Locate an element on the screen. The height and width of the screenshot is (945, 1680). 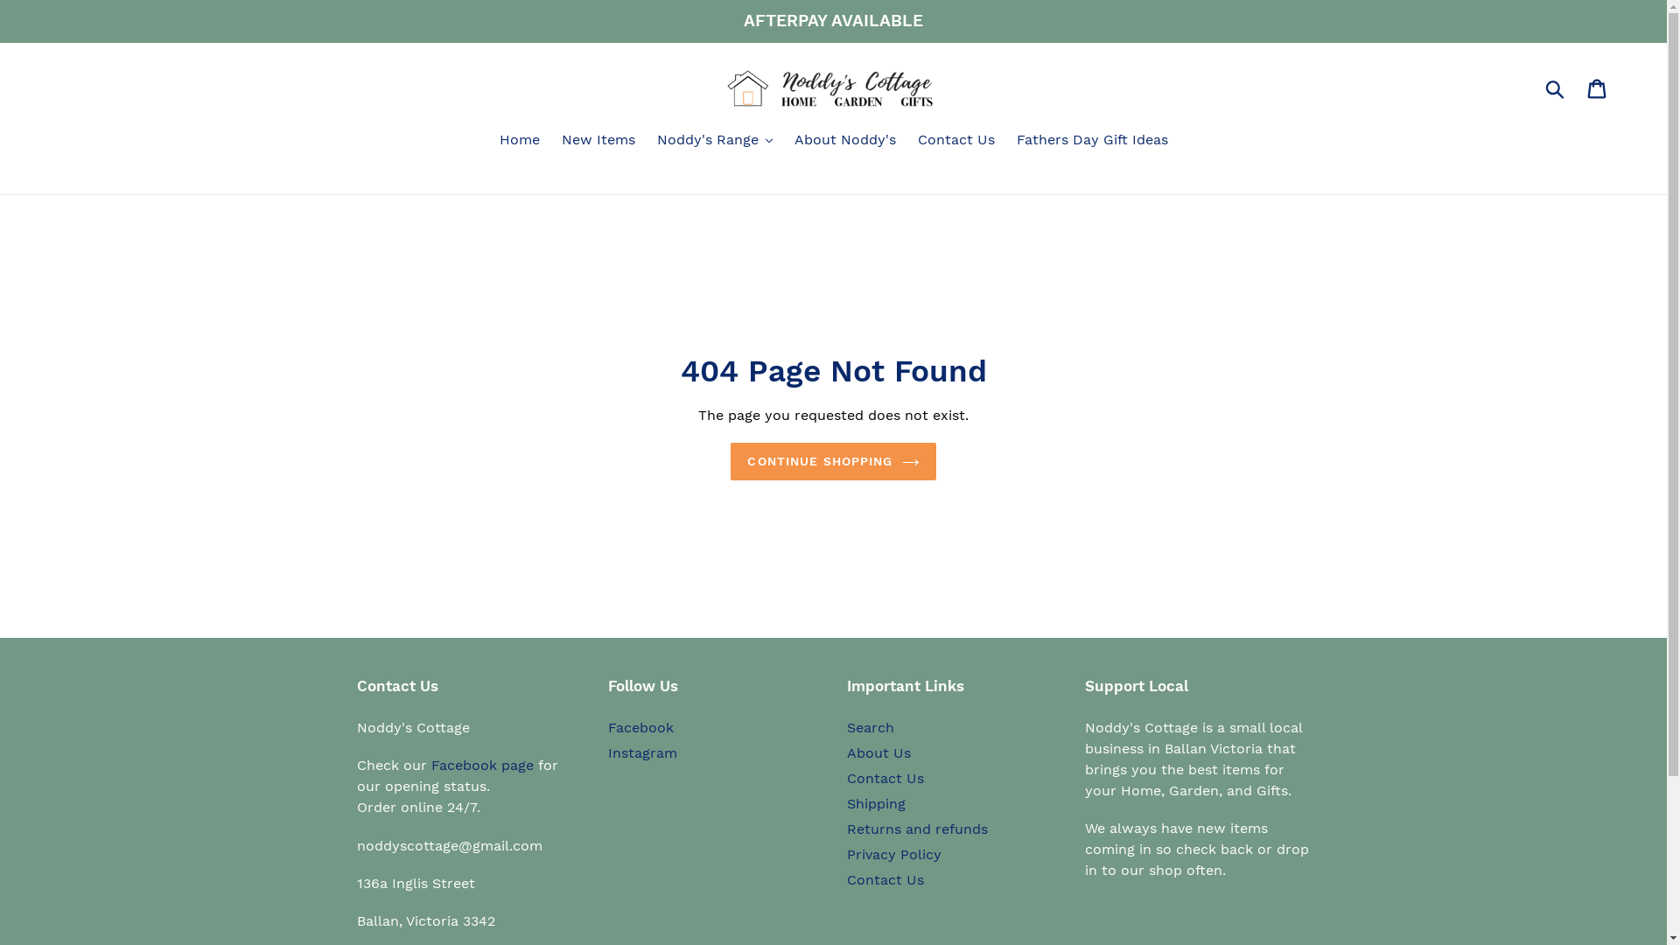
Facebook page is located at coordinates (481, 765).